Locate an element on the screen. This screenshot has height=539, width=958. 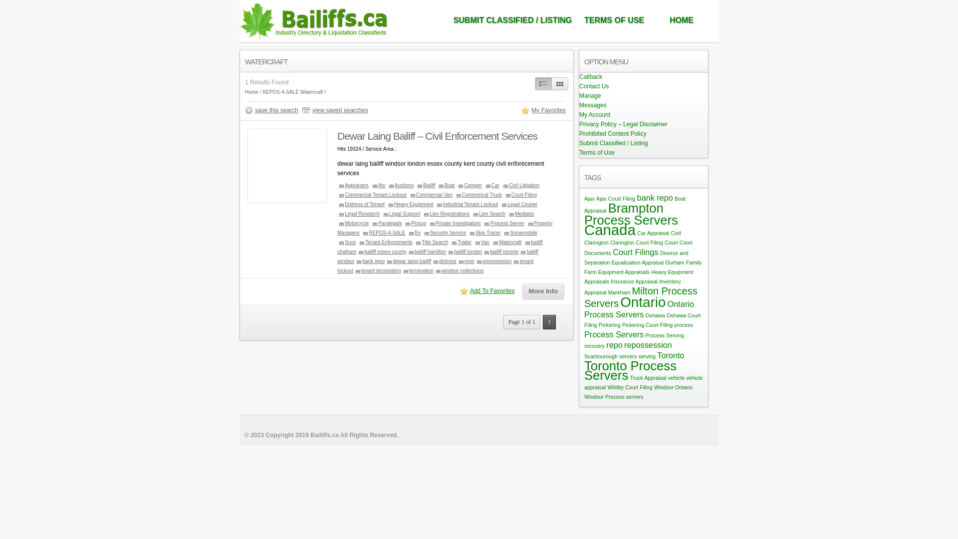
Manage is located at coordinates (590, 96).